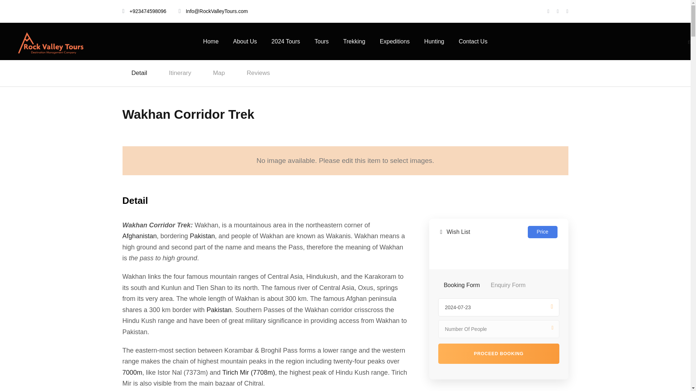 The width and height of the screenshot is (696, 391). I want to click on Rock Valley Tours Pakistan, so click(51, 43).